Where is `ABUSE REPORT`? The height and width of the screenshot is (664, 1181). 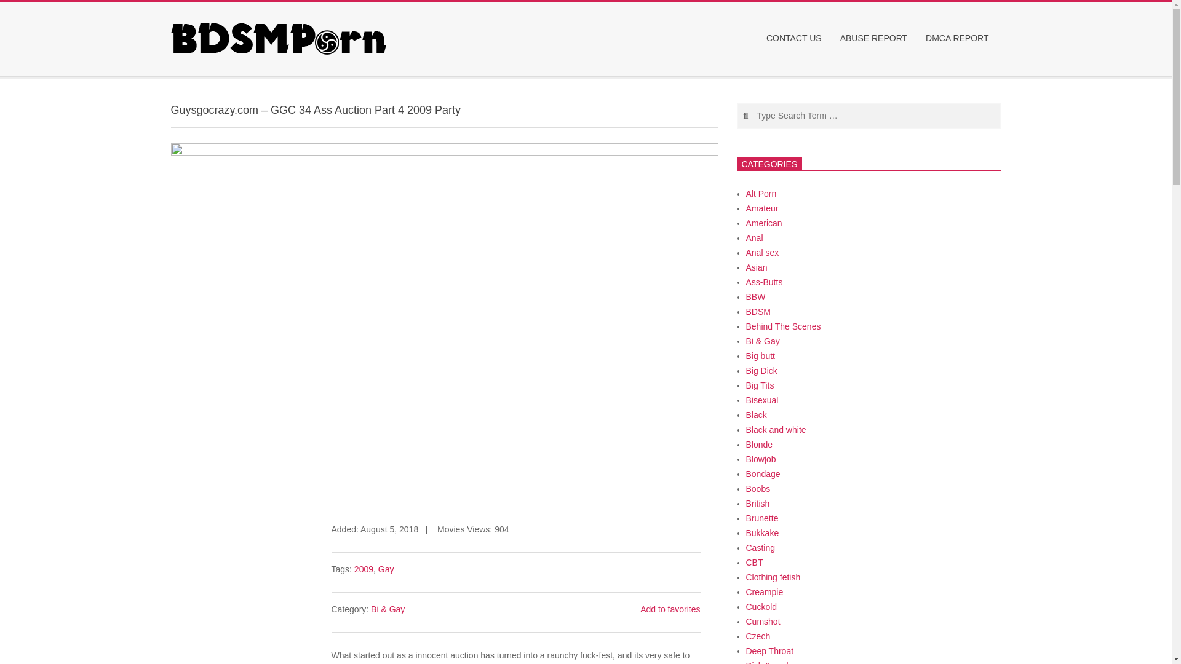
ABUSE REPORT is located at coordinates (877, 38).